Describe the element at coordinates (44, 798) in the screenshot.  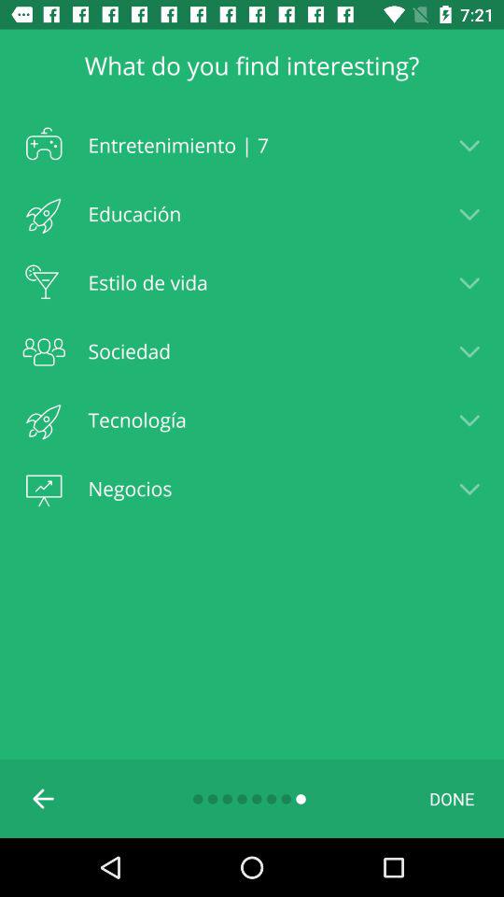
I see `press item to the left of done icon` at that location.